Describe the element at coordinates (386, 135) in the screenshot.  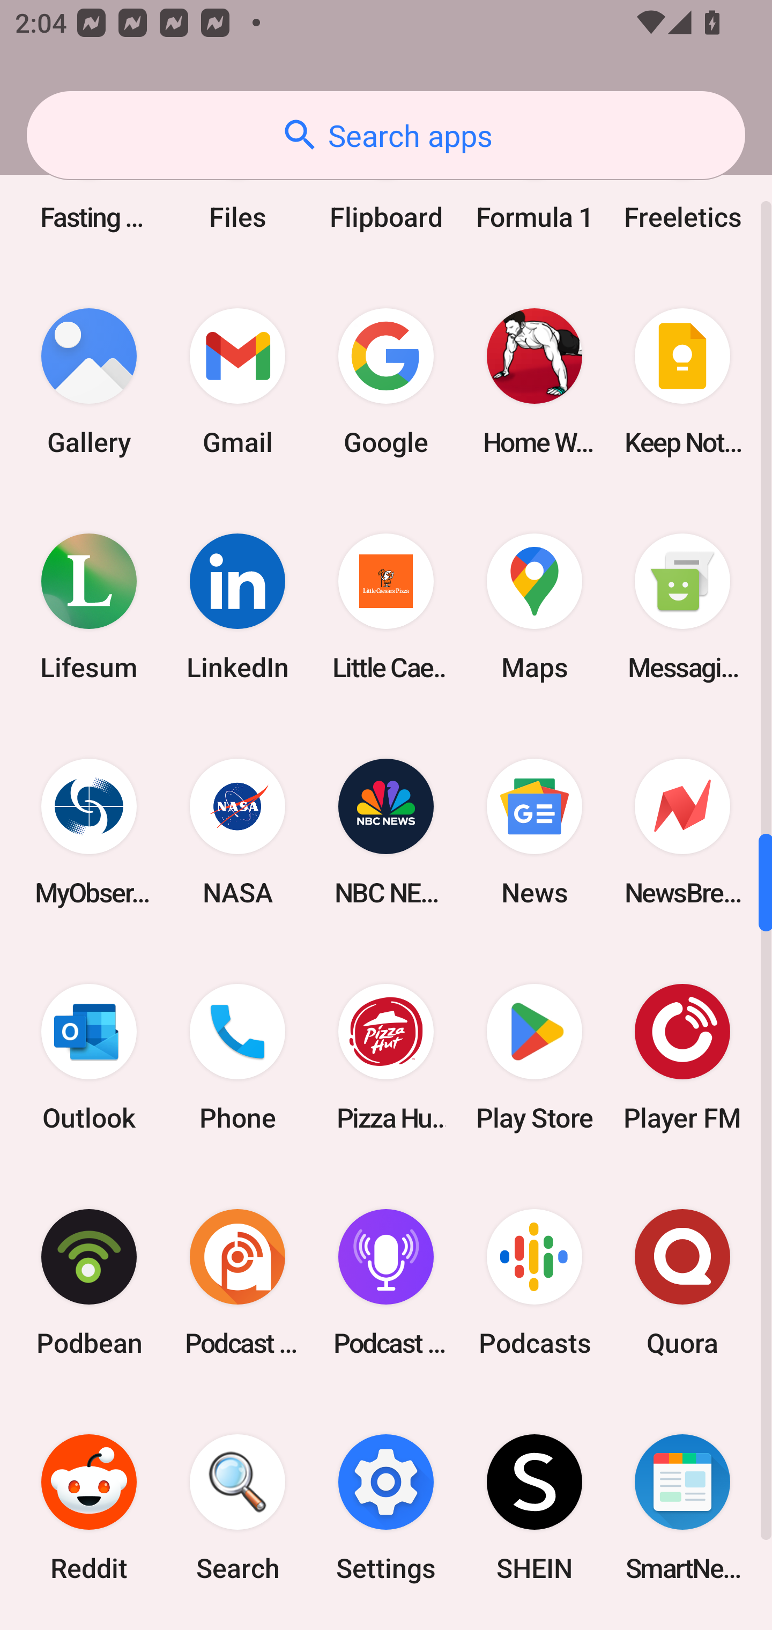
I see `  Search apps` at that location.